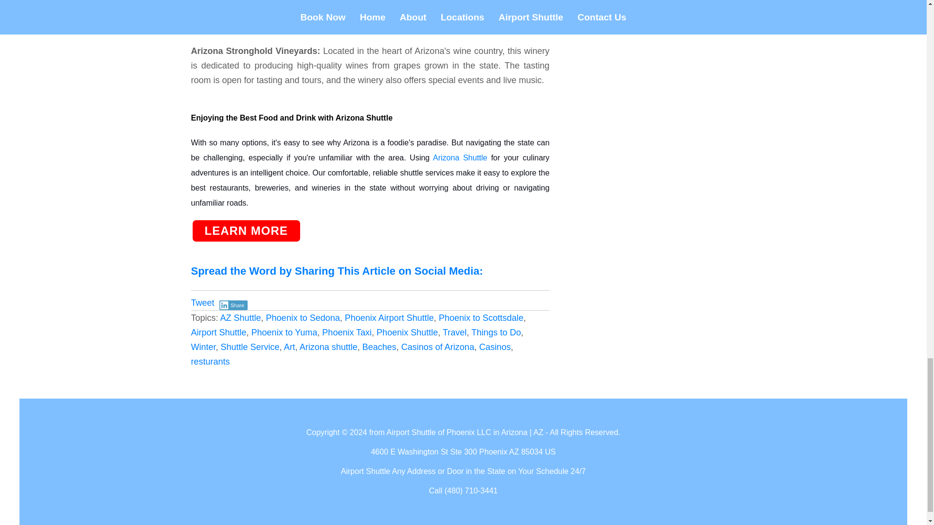 The height and width of the screenshot is (525, 934). Describe the element at coordinates (347, 332) in the screenshot. I see `Phoenix Taxi` at that location.